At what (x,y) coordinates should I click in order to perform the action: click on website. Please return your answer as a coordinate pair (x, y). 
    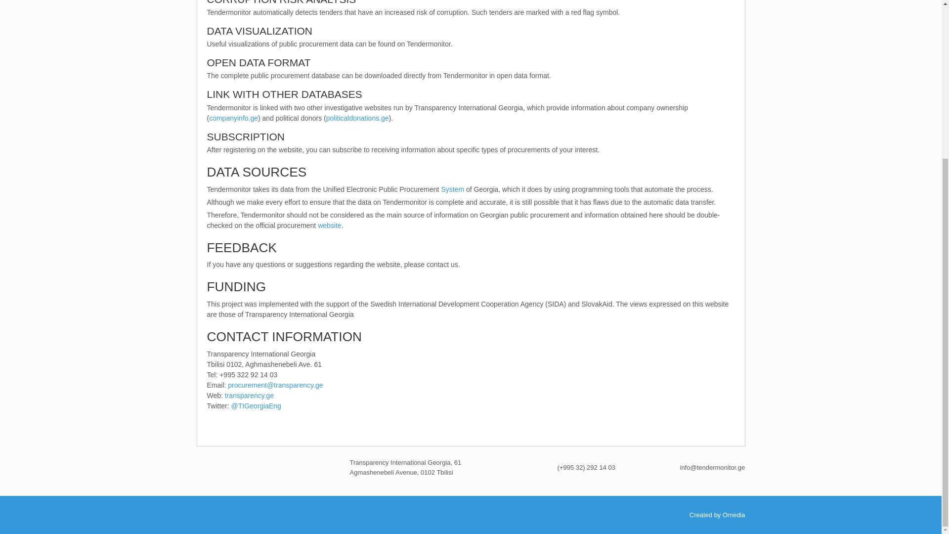
    Looking at the image, I should click on (329, 225).